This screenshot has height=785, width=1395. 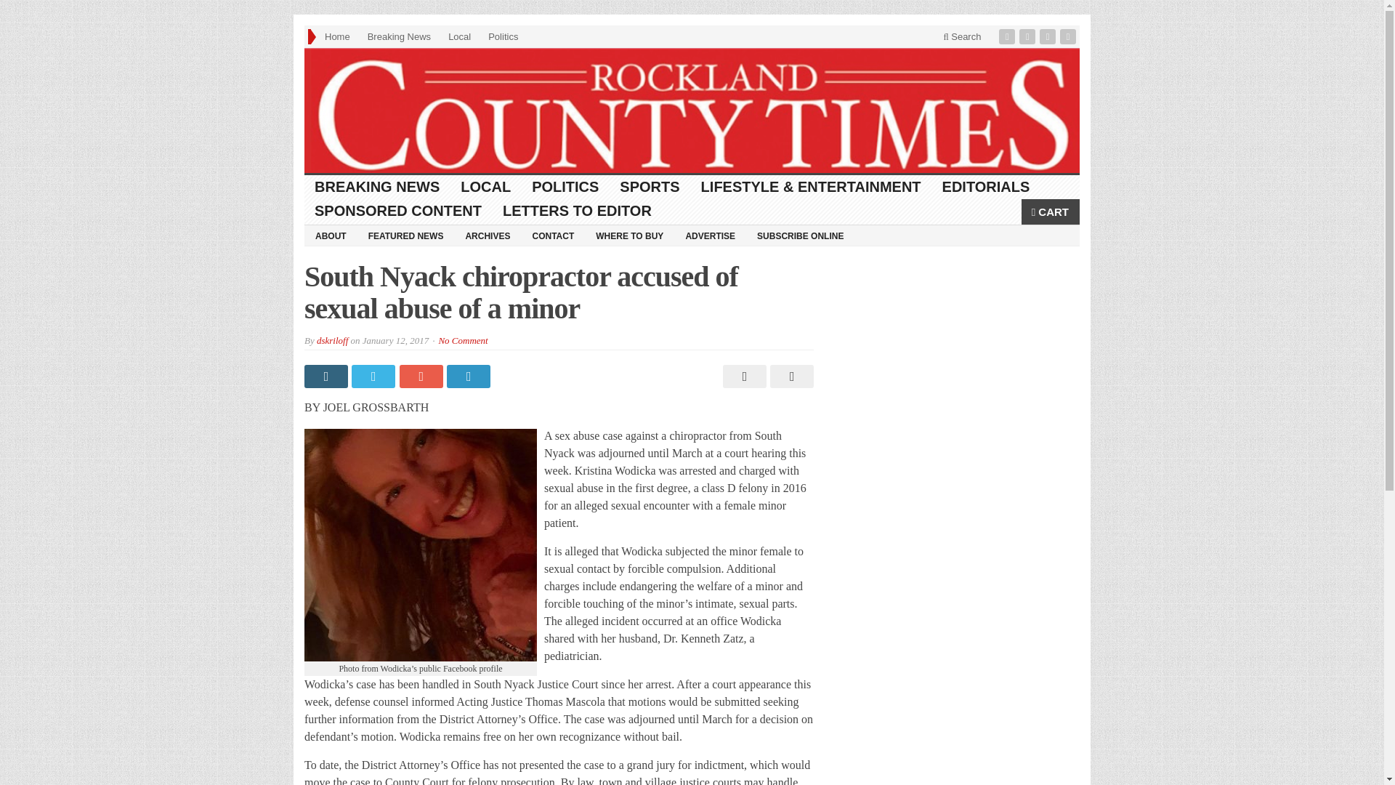 I want to click on Breaking News, so click(x=398, y=36).